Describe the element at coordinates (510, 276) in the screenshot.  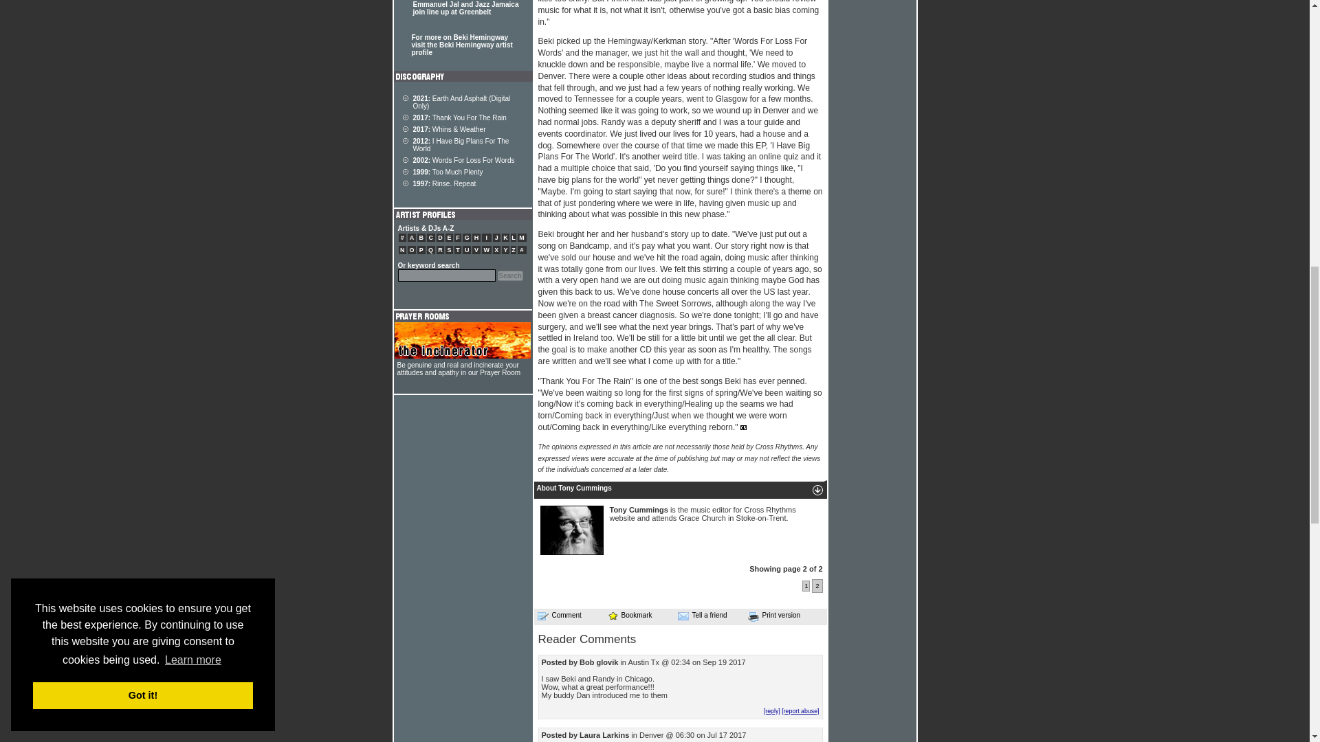
I see `Search` at that location.